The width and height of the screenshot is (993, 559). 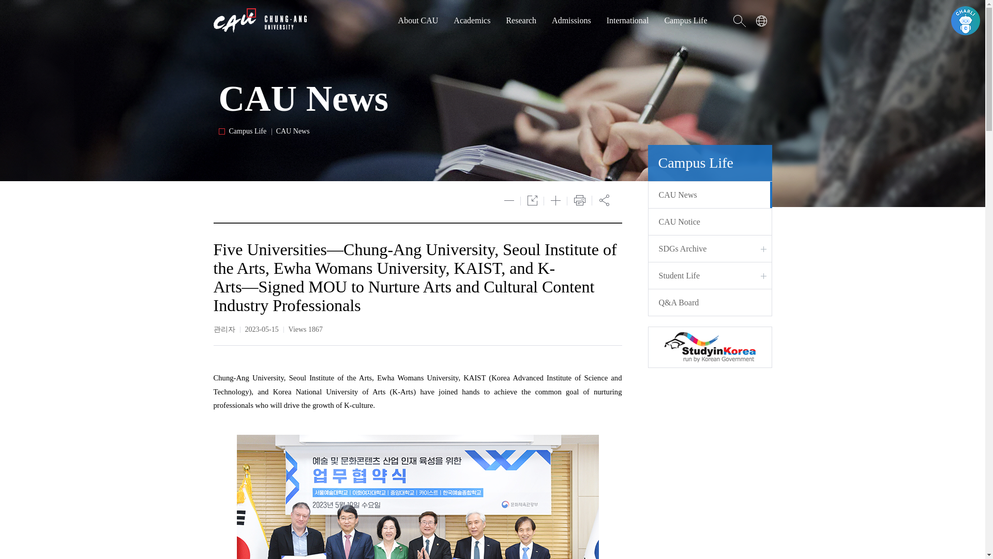 I want to click on International, so click(x=628, y=21).